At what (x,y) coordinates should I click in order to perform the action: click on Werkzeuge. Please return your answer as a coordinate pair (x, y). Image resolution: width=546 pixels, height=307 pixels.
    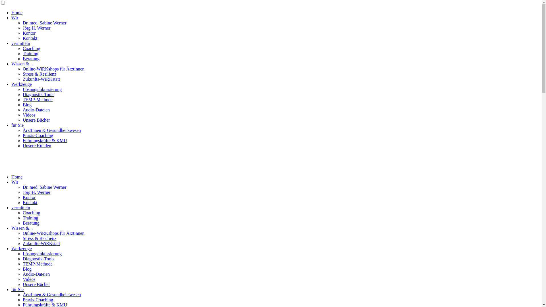
    Looking at the image, I should click on (22, 84).